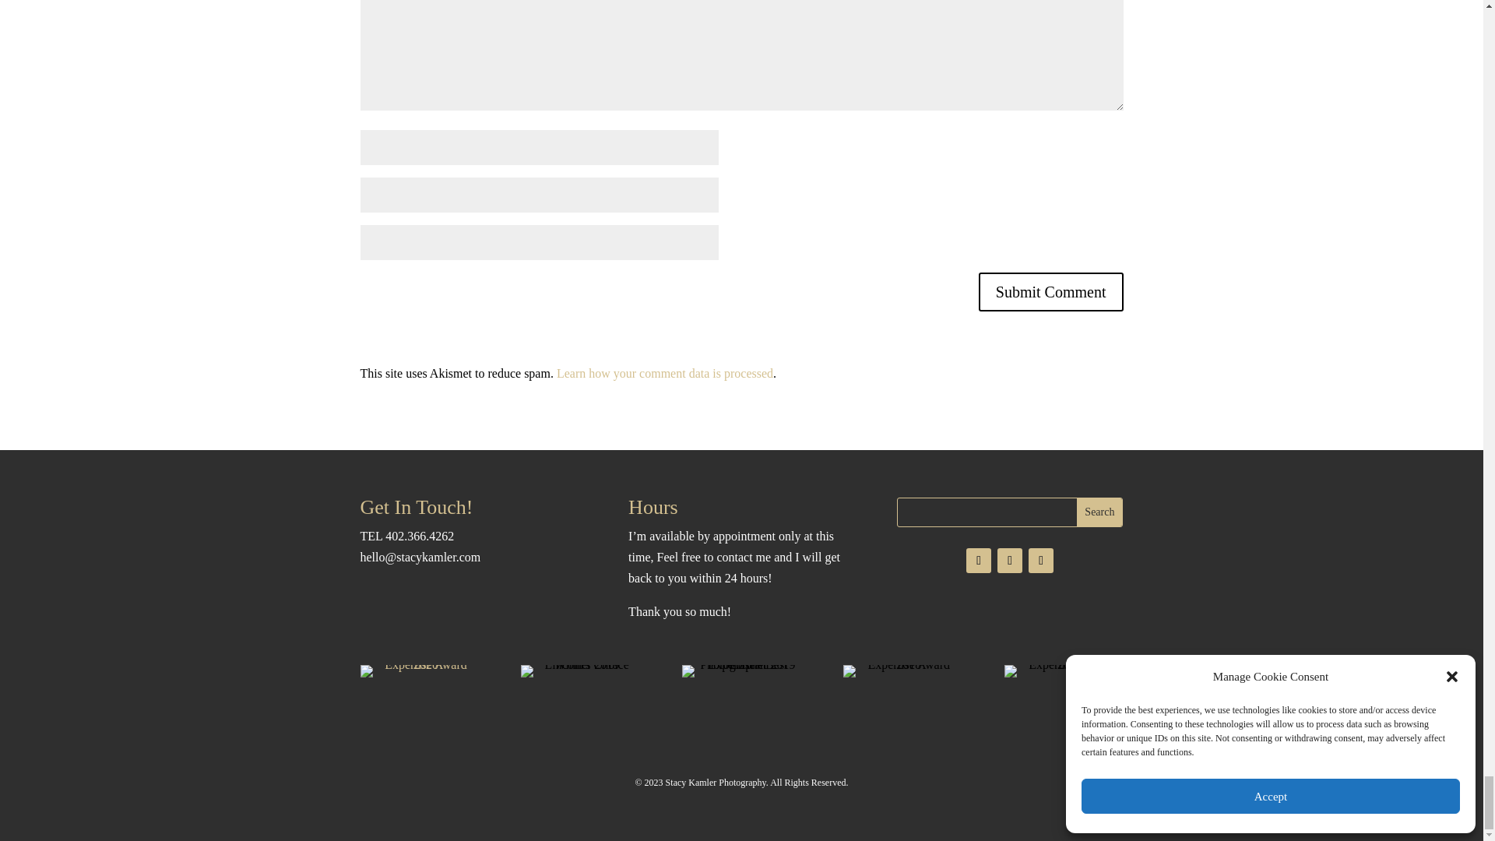  What do you see at coordinates (579, 670) in the screenshot?
I see `Lincoln's Choice Winner 2019` at bounding box center [579, 670].